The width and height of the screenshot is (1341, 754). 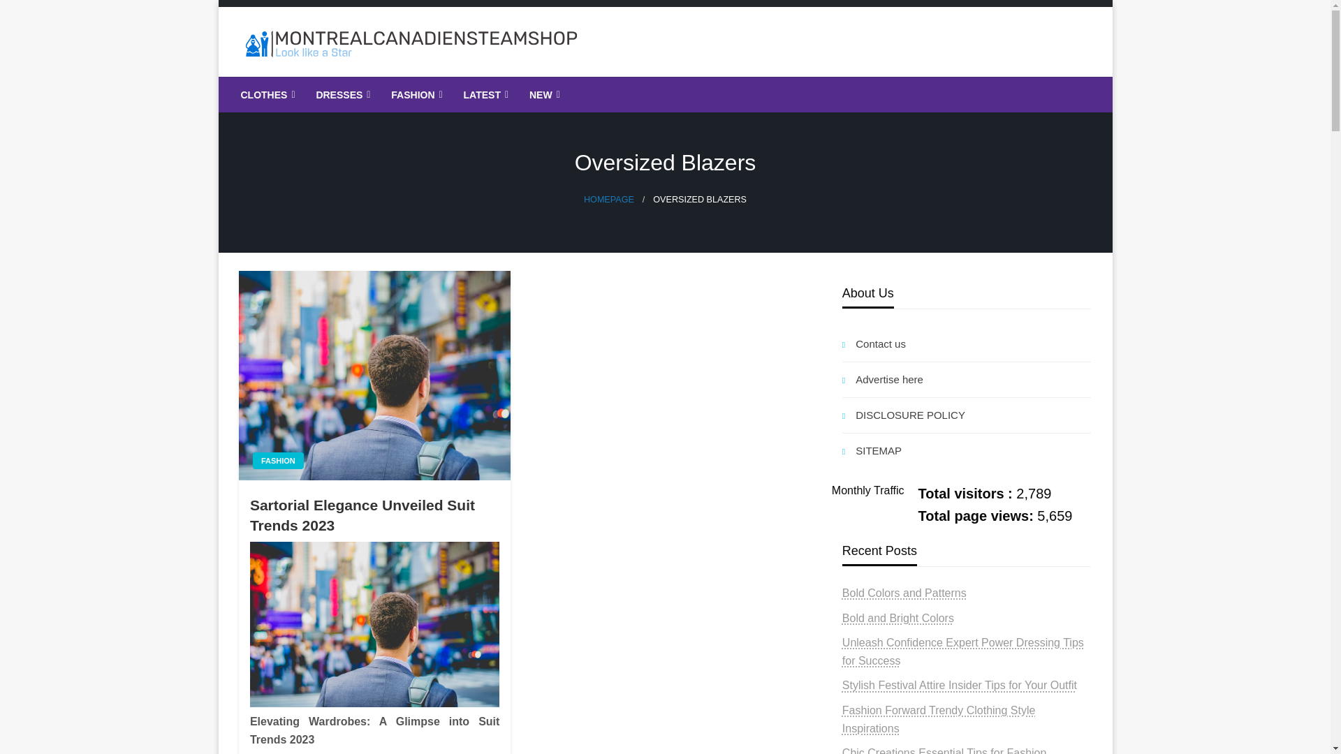 What do you see at coordinates (480, 87) in the screenshot?
I see `MONTREALCANADIENSTEAMSHOP` at bounding box center [480, 87].